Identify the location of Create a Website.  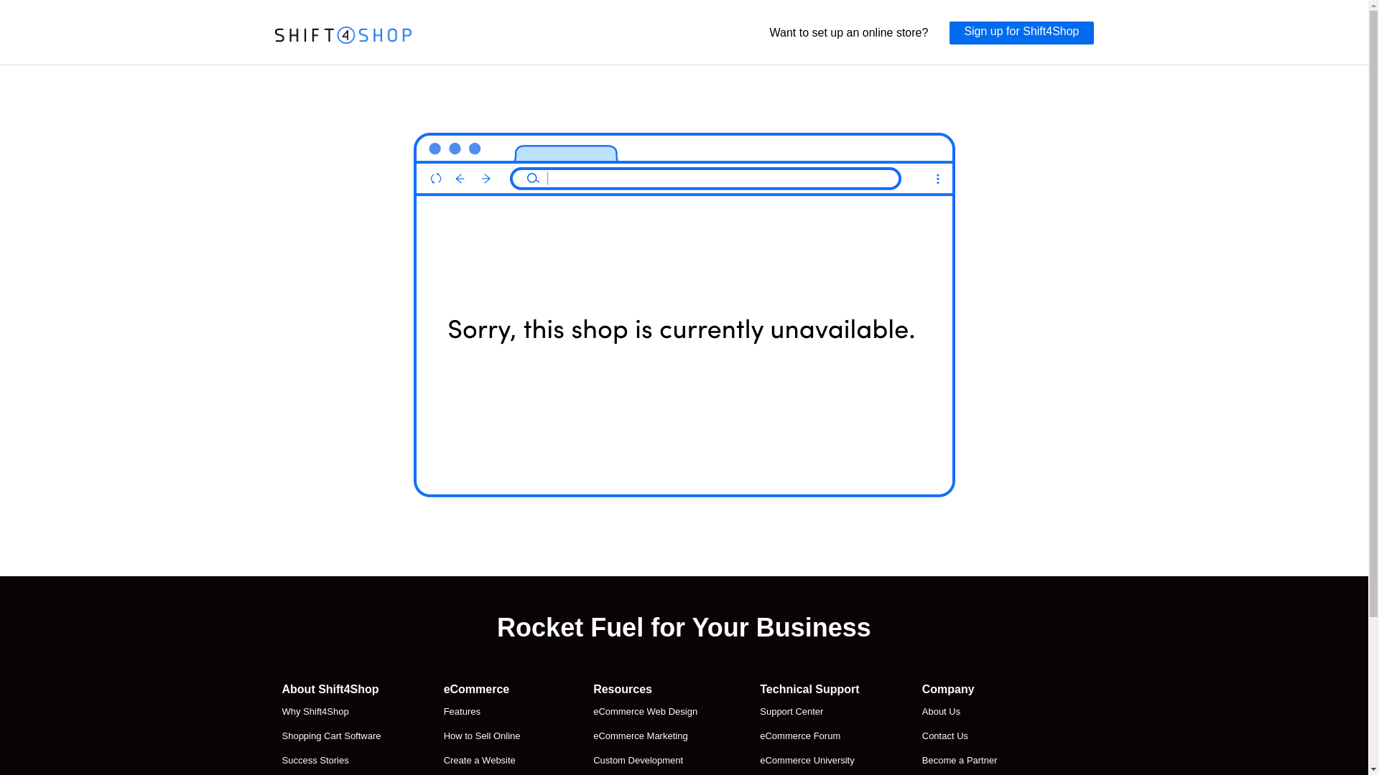
(487, 761).